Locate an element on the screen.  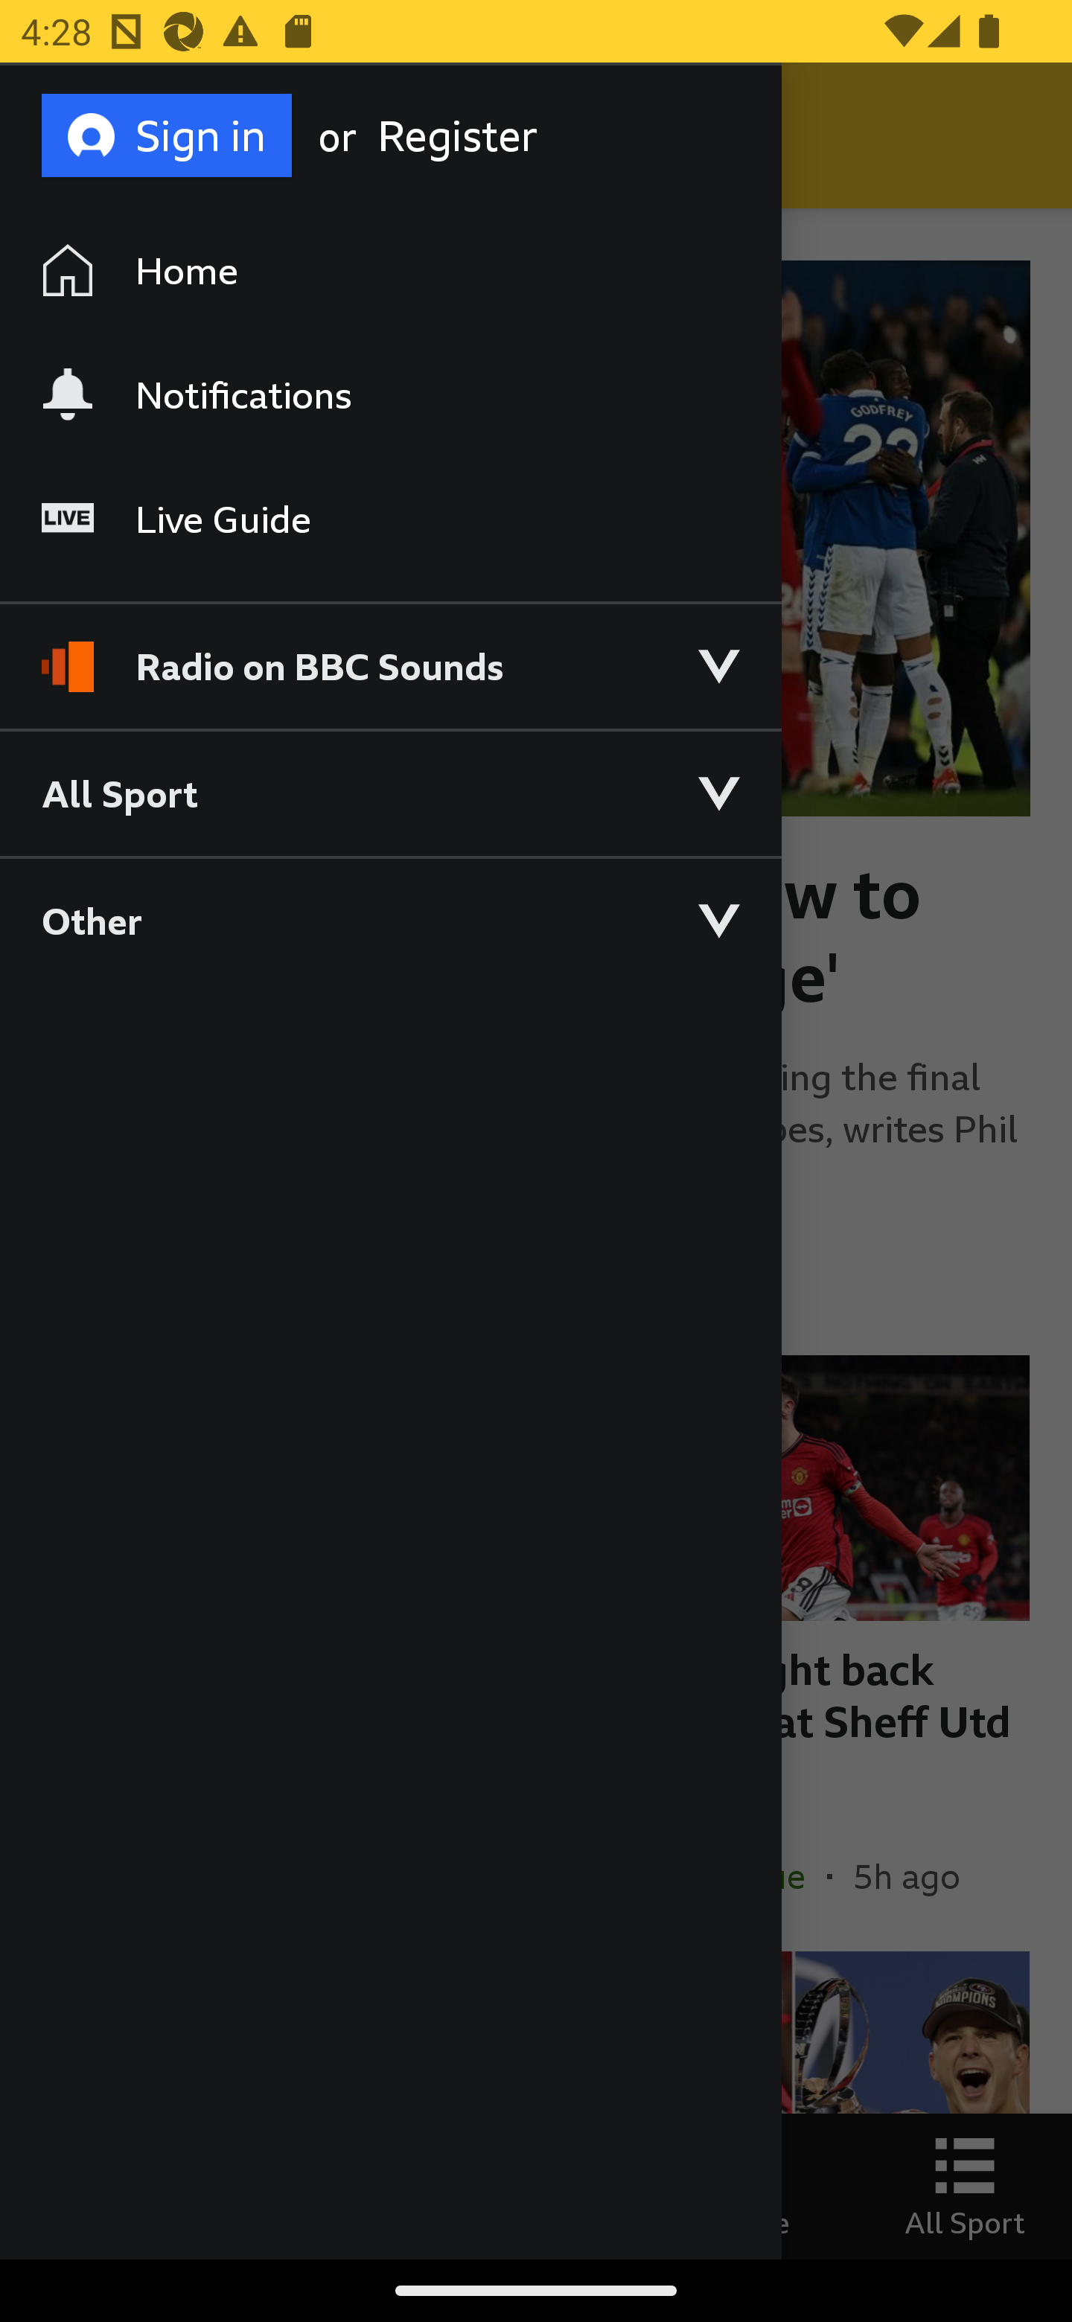
Other is located at coordinates (390, 920).